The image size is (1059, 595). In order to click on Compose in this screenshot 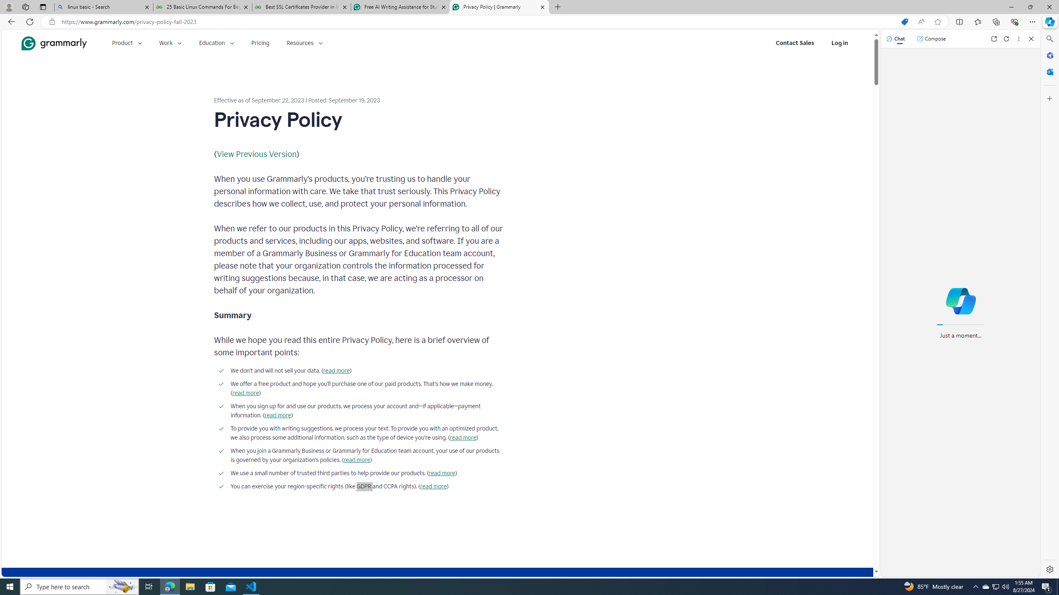, I will do `click(931, 38)`.